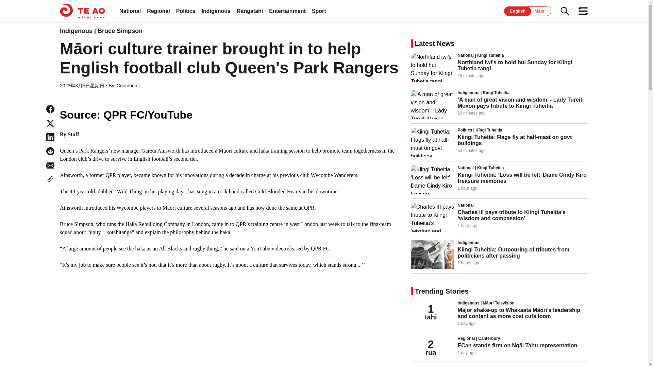  I want to click on National, so click(130, 11).